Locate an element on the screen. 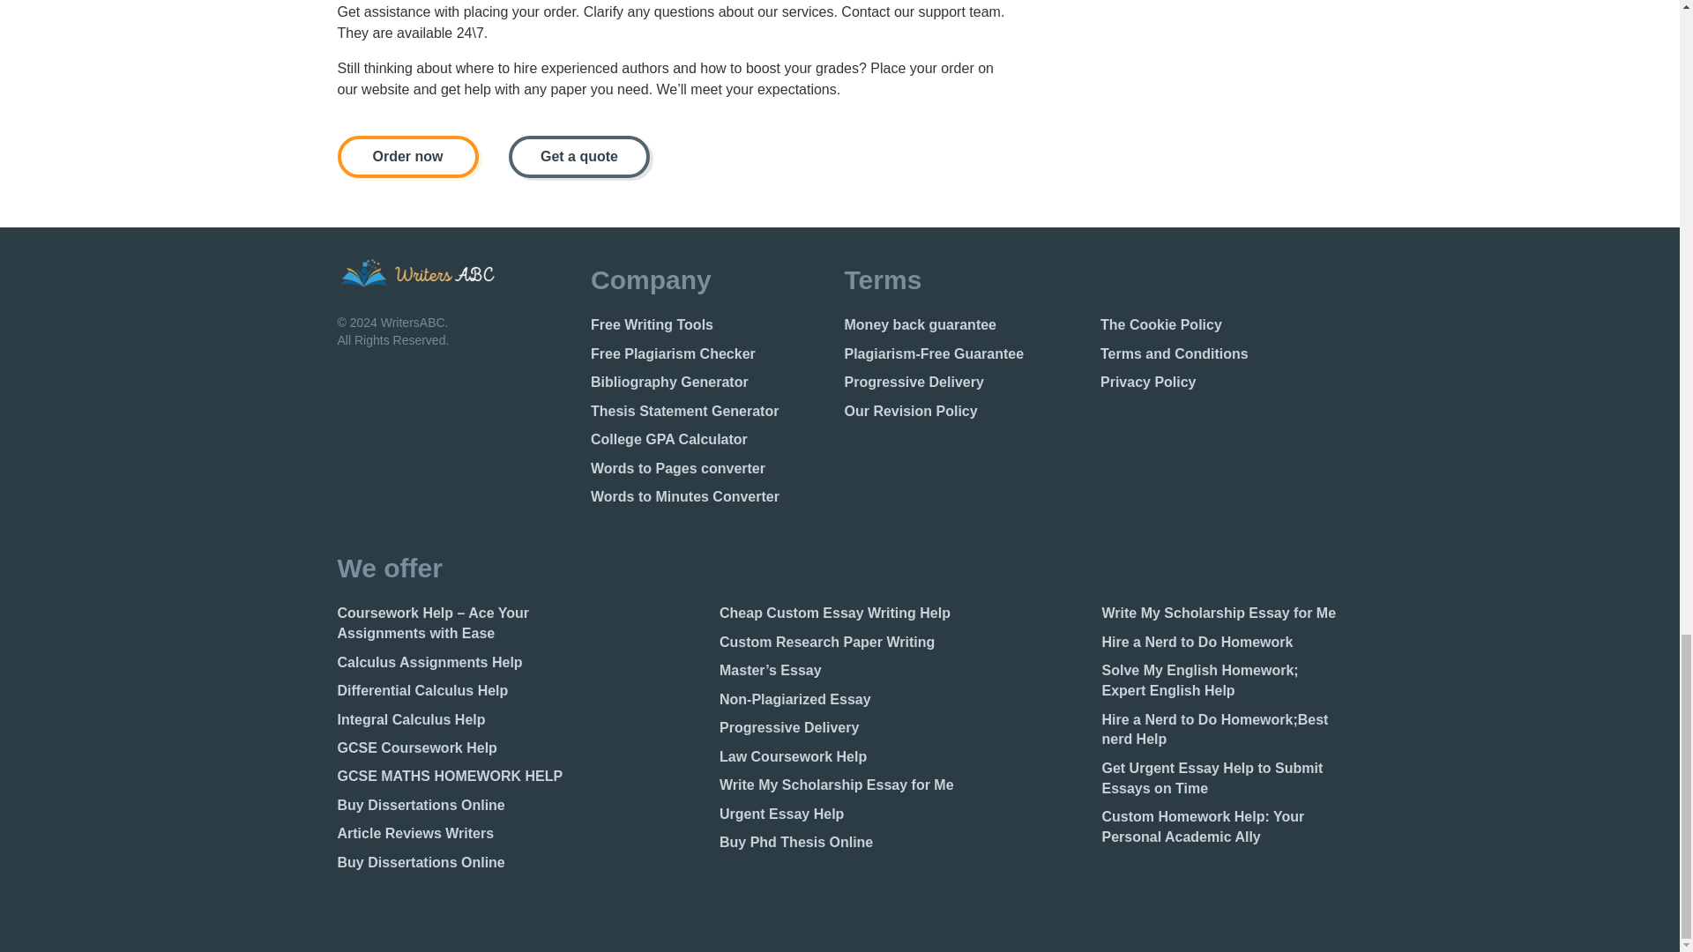  Terms and Conditions is located at coordinates (1221, 354).